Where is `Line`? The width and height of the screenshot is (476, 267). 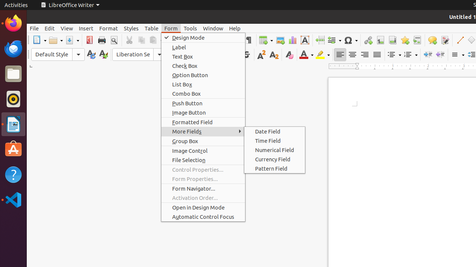
Line is located at coordinates (460, 40).